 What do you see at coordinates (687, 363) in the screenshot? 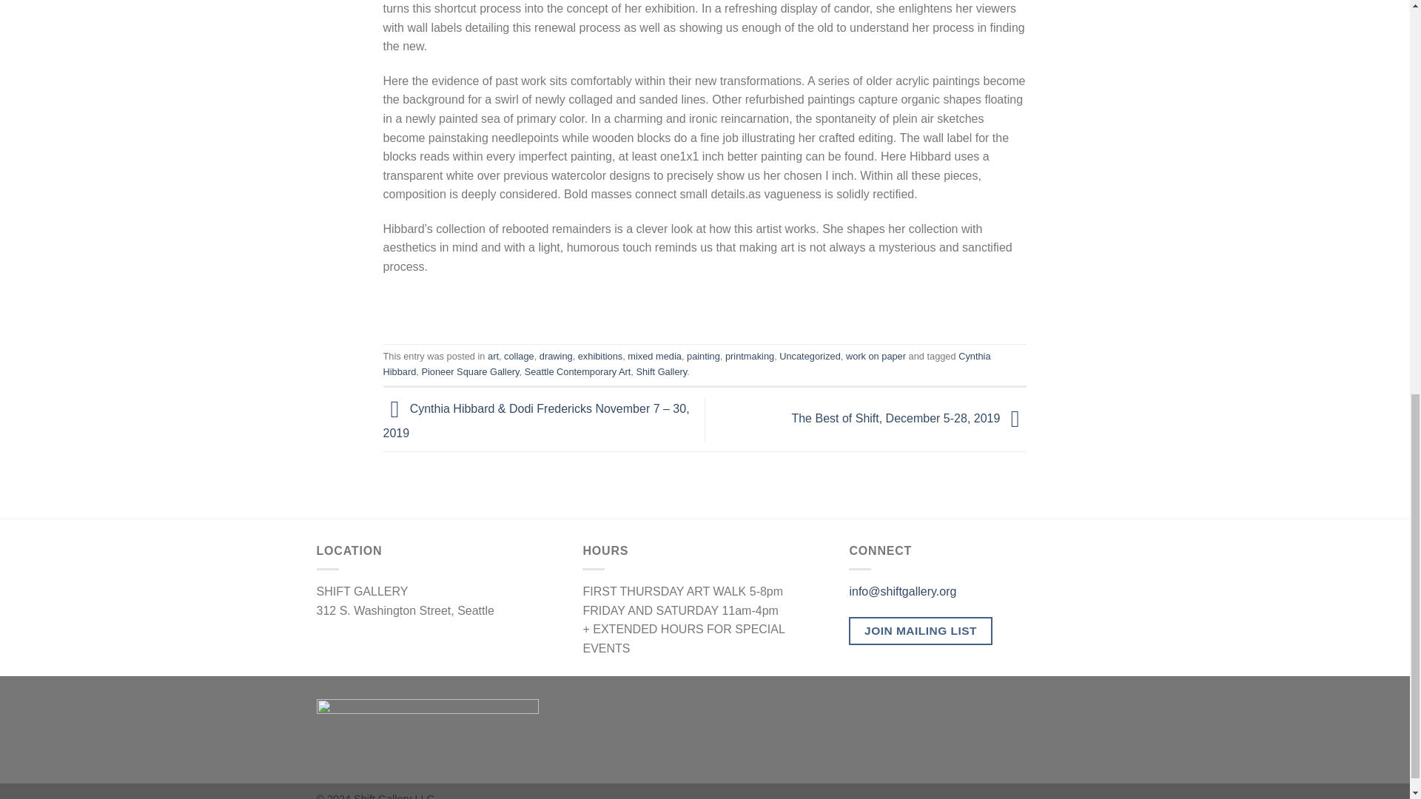
I see `Cynthia Hibbard` at bounding box center [687, 363].